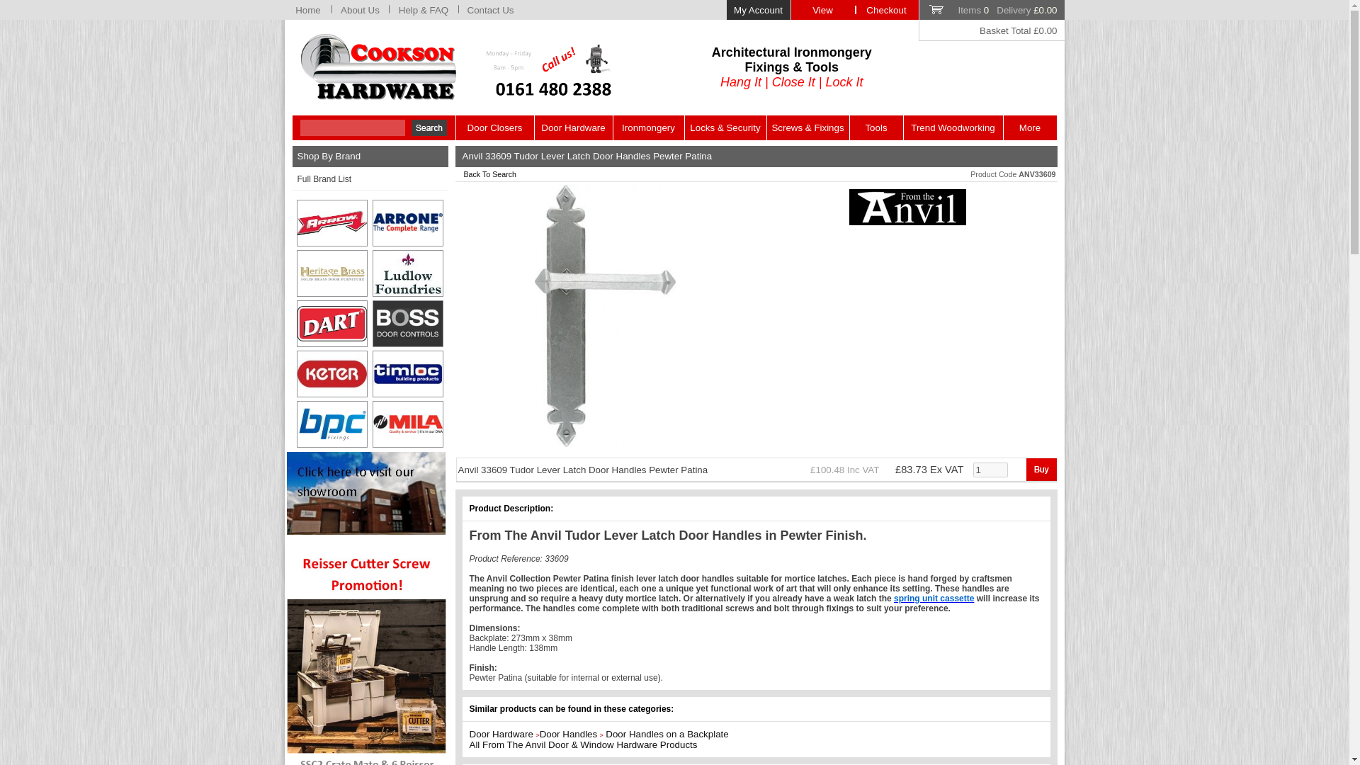 This screenshot has height=765, width=1360. I want to click on Ironmongery, so click(648, 127).